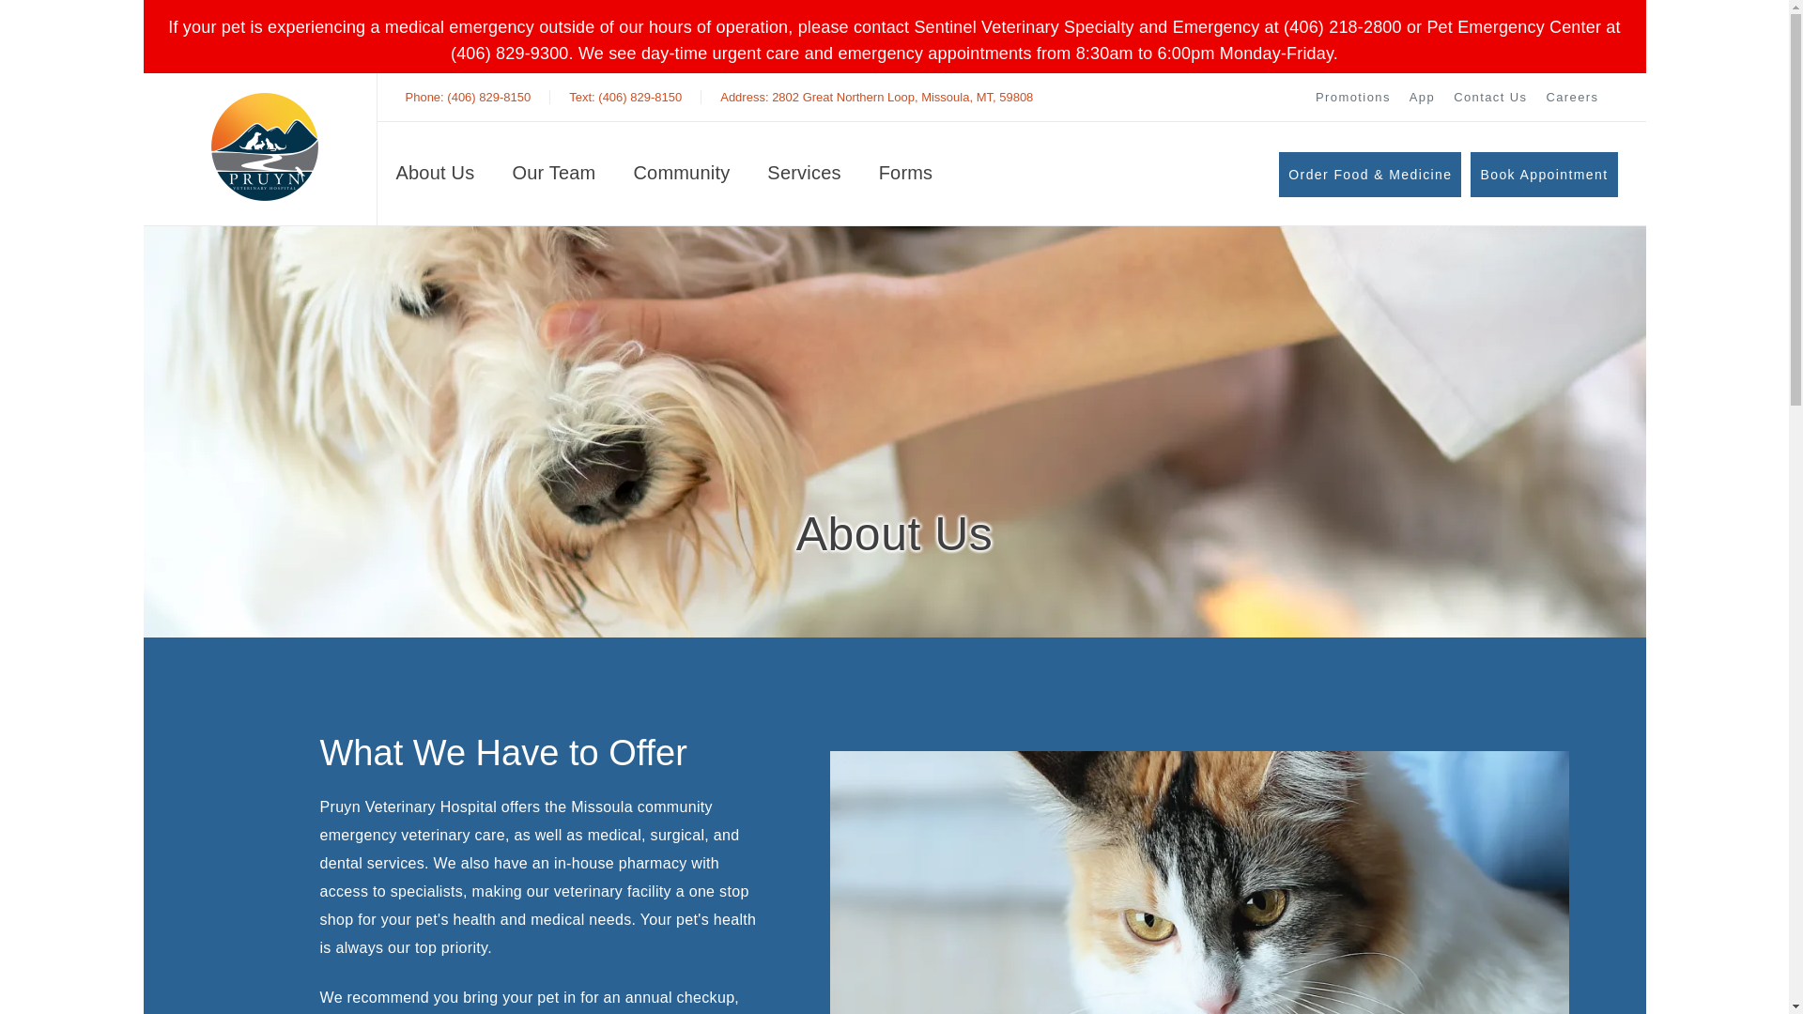 This screenshot has width=1803, height=1014. I want to click on Our Team, so click(553, 177).